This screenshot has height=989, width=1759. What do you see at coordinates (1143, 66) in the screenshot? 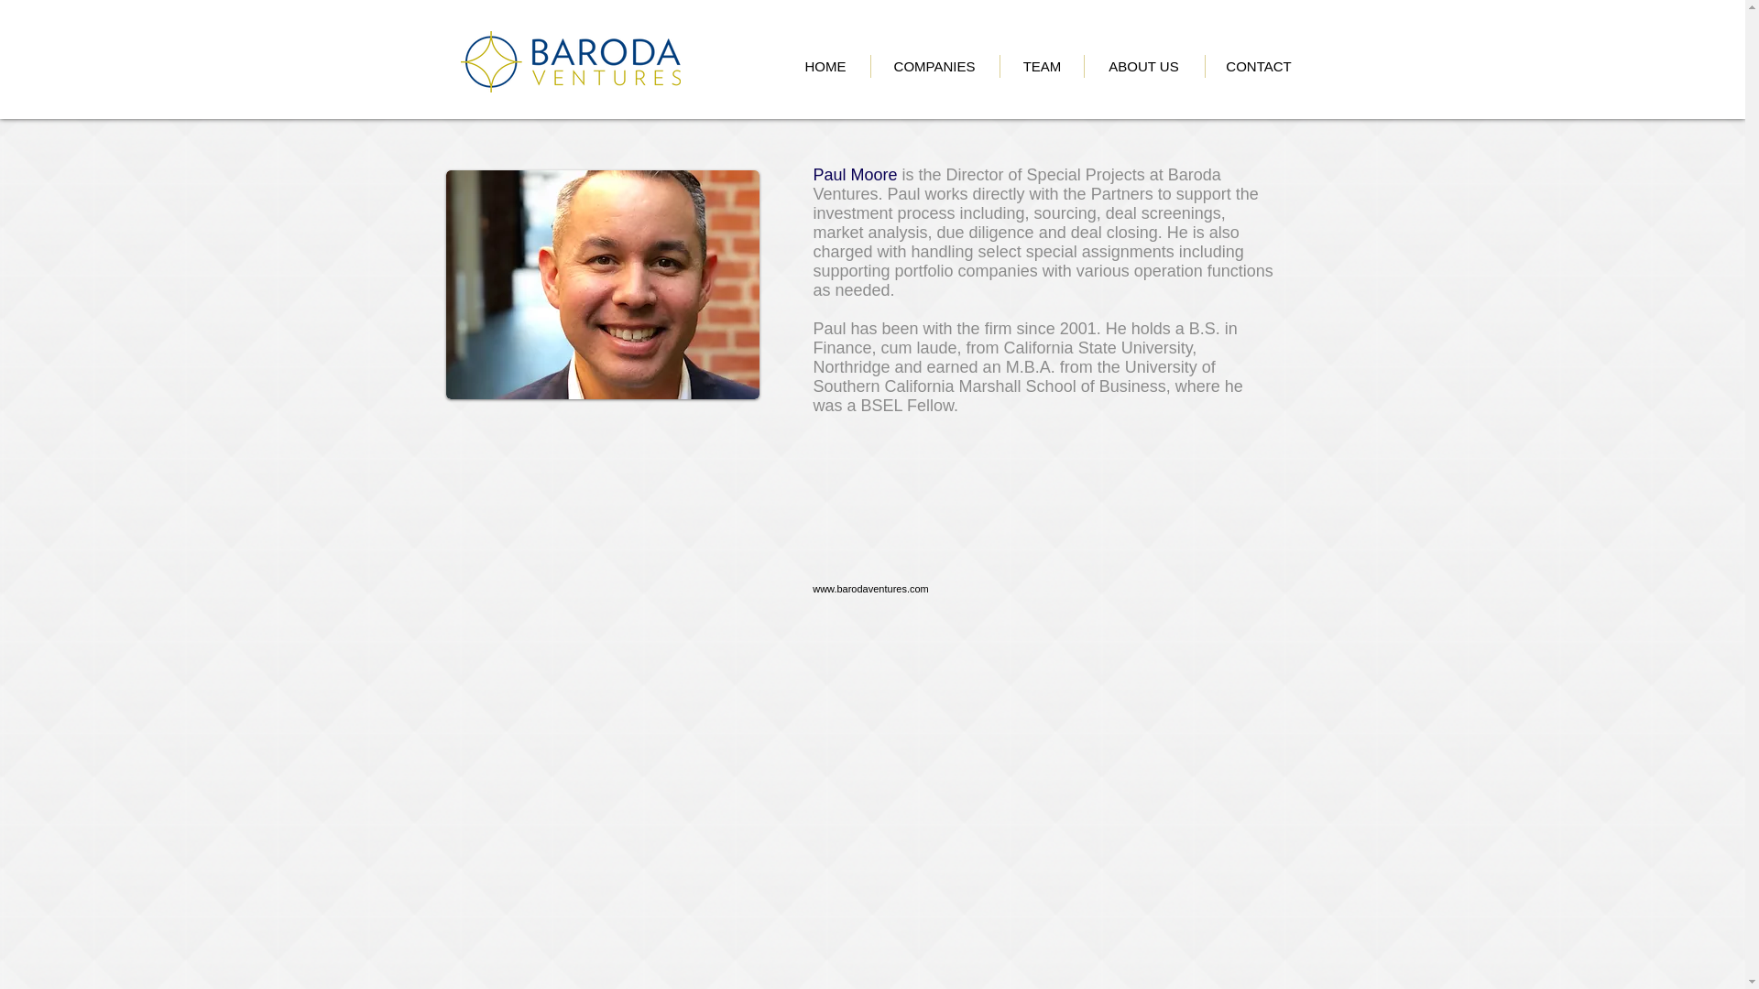
I see `ABOUT US` at bounding box center [1143, 66].